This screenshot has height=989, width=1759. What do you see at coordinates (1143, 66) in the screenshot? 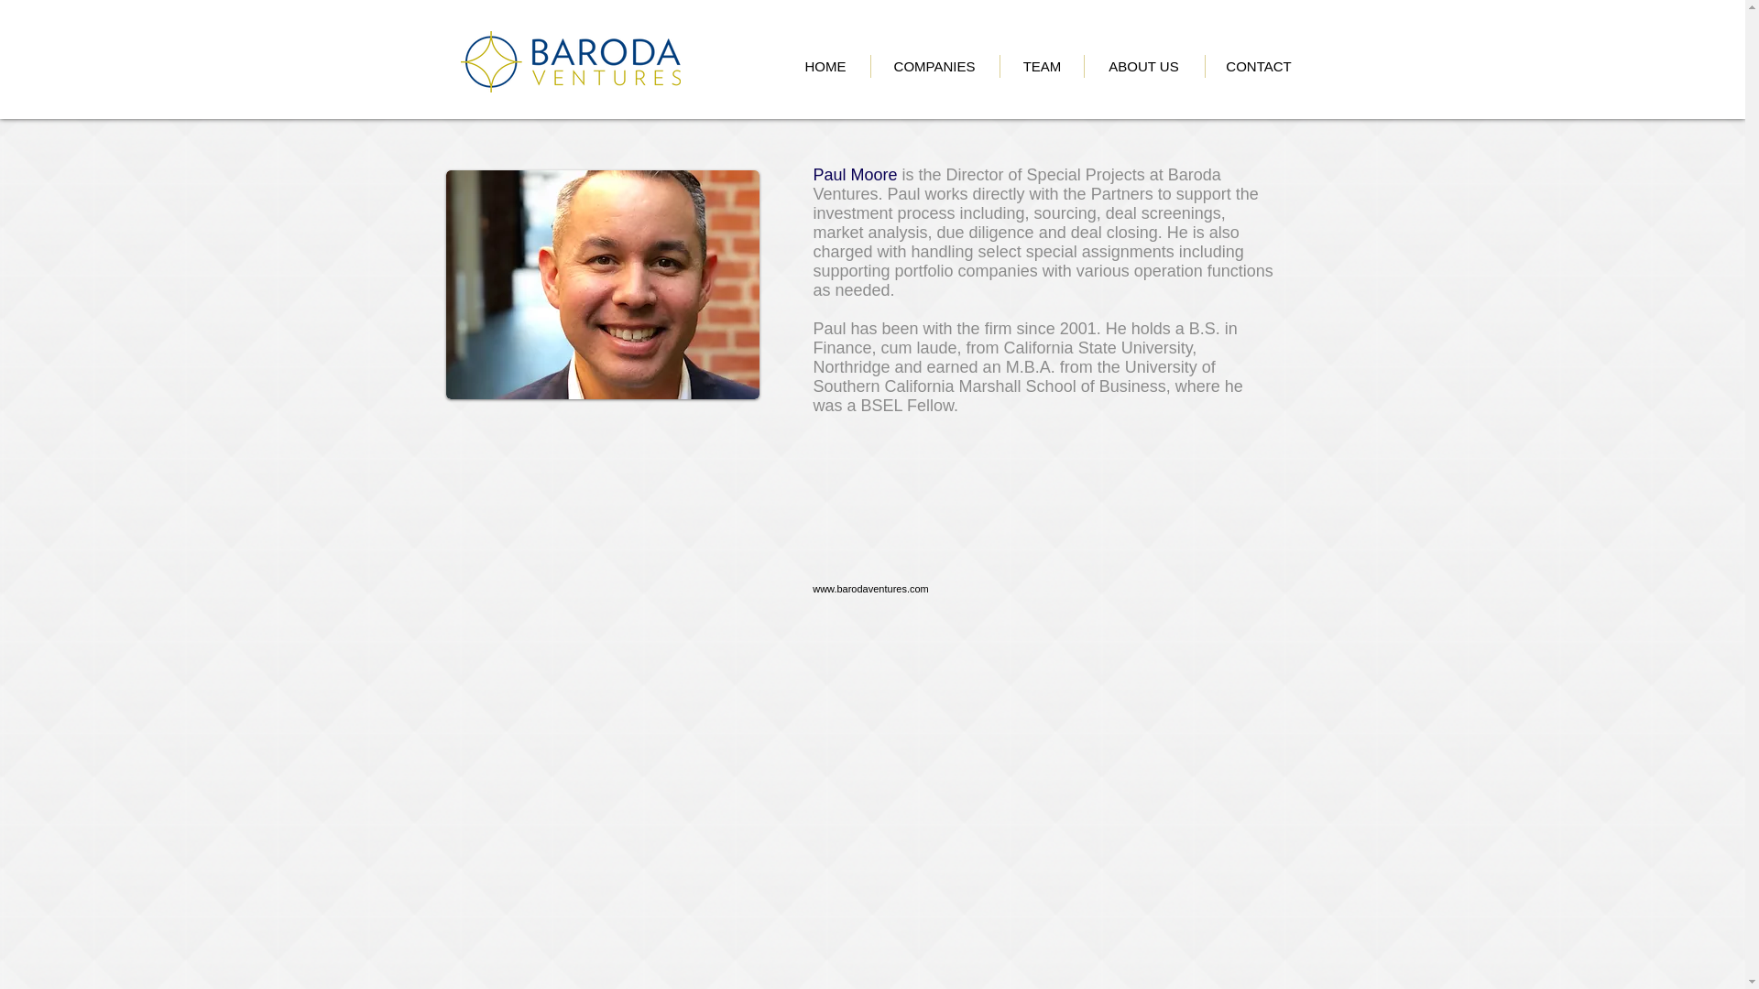
I see `ABOUT US` at bounding box center [1143, 66].